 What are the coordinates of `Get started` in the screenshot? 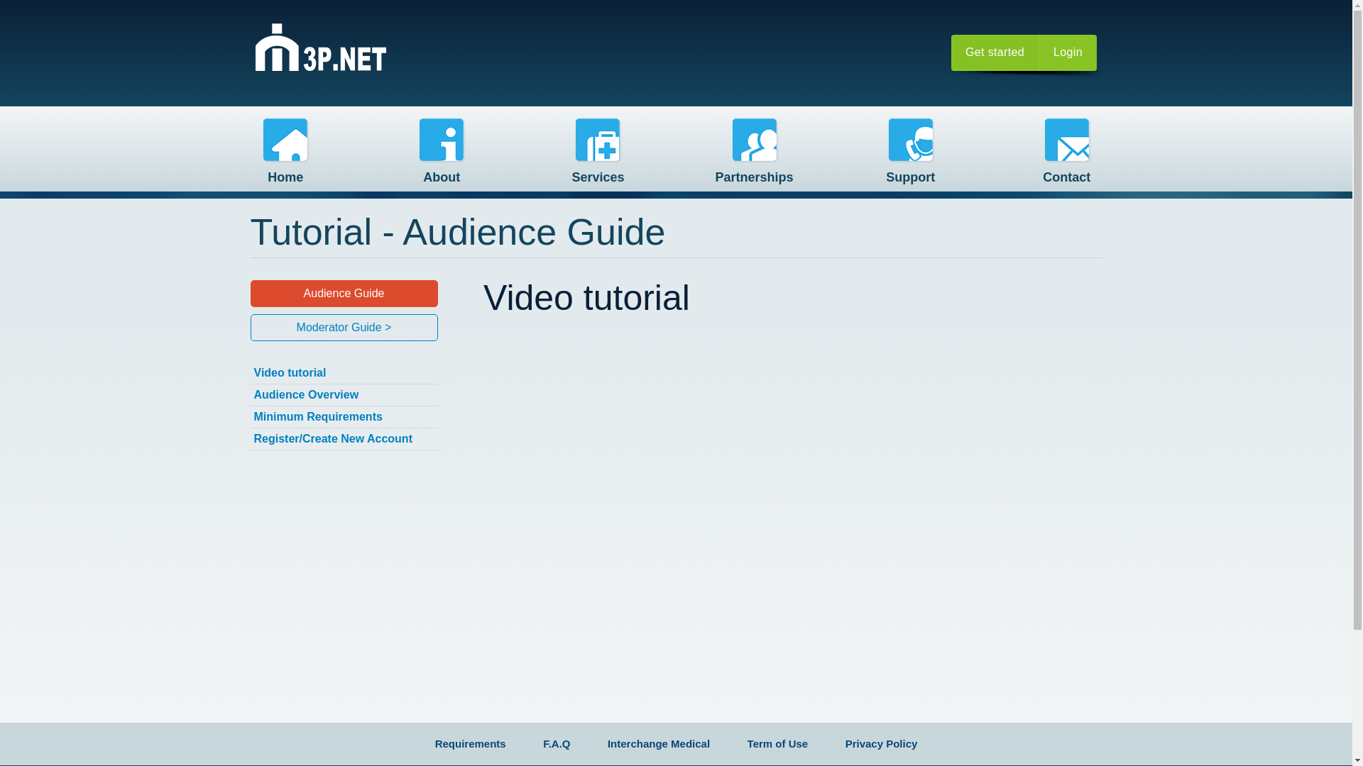 It's located at (995, 52).